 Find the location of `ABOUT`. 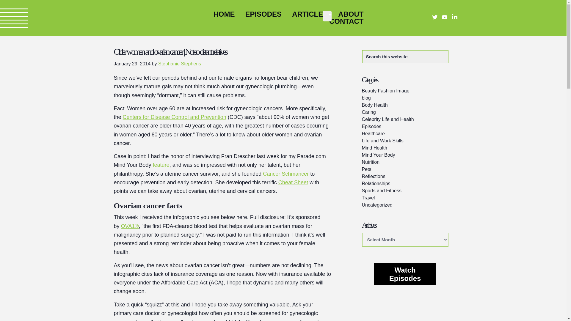

ABOUT is located at coordinates (350, 14).